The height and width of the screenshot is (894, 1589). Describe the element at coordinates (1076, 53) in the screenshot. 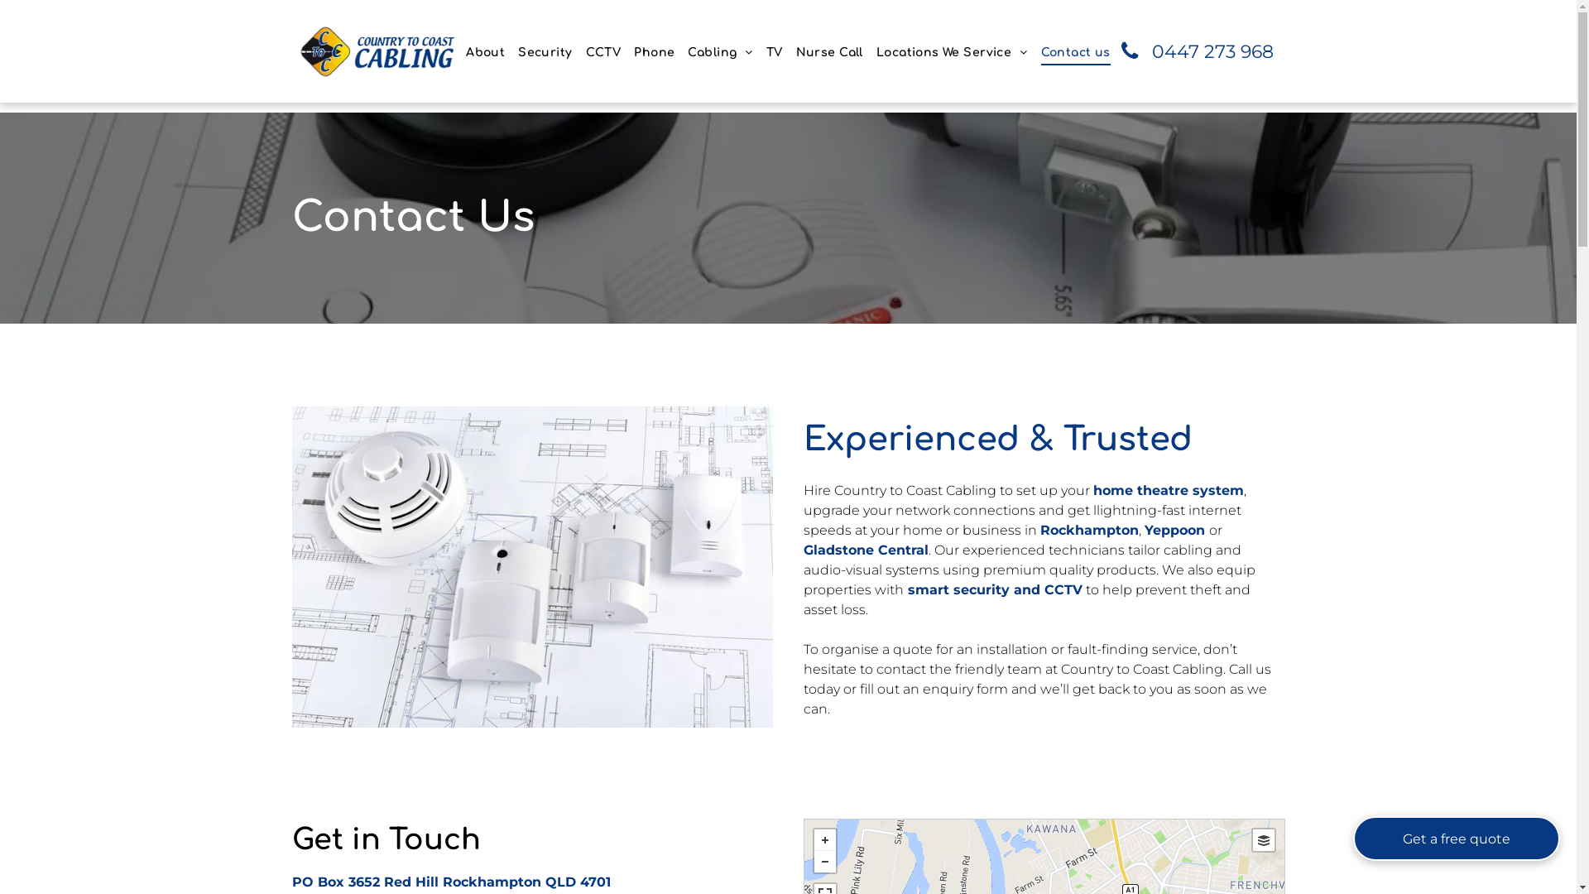

I see `Contact us` at that location.